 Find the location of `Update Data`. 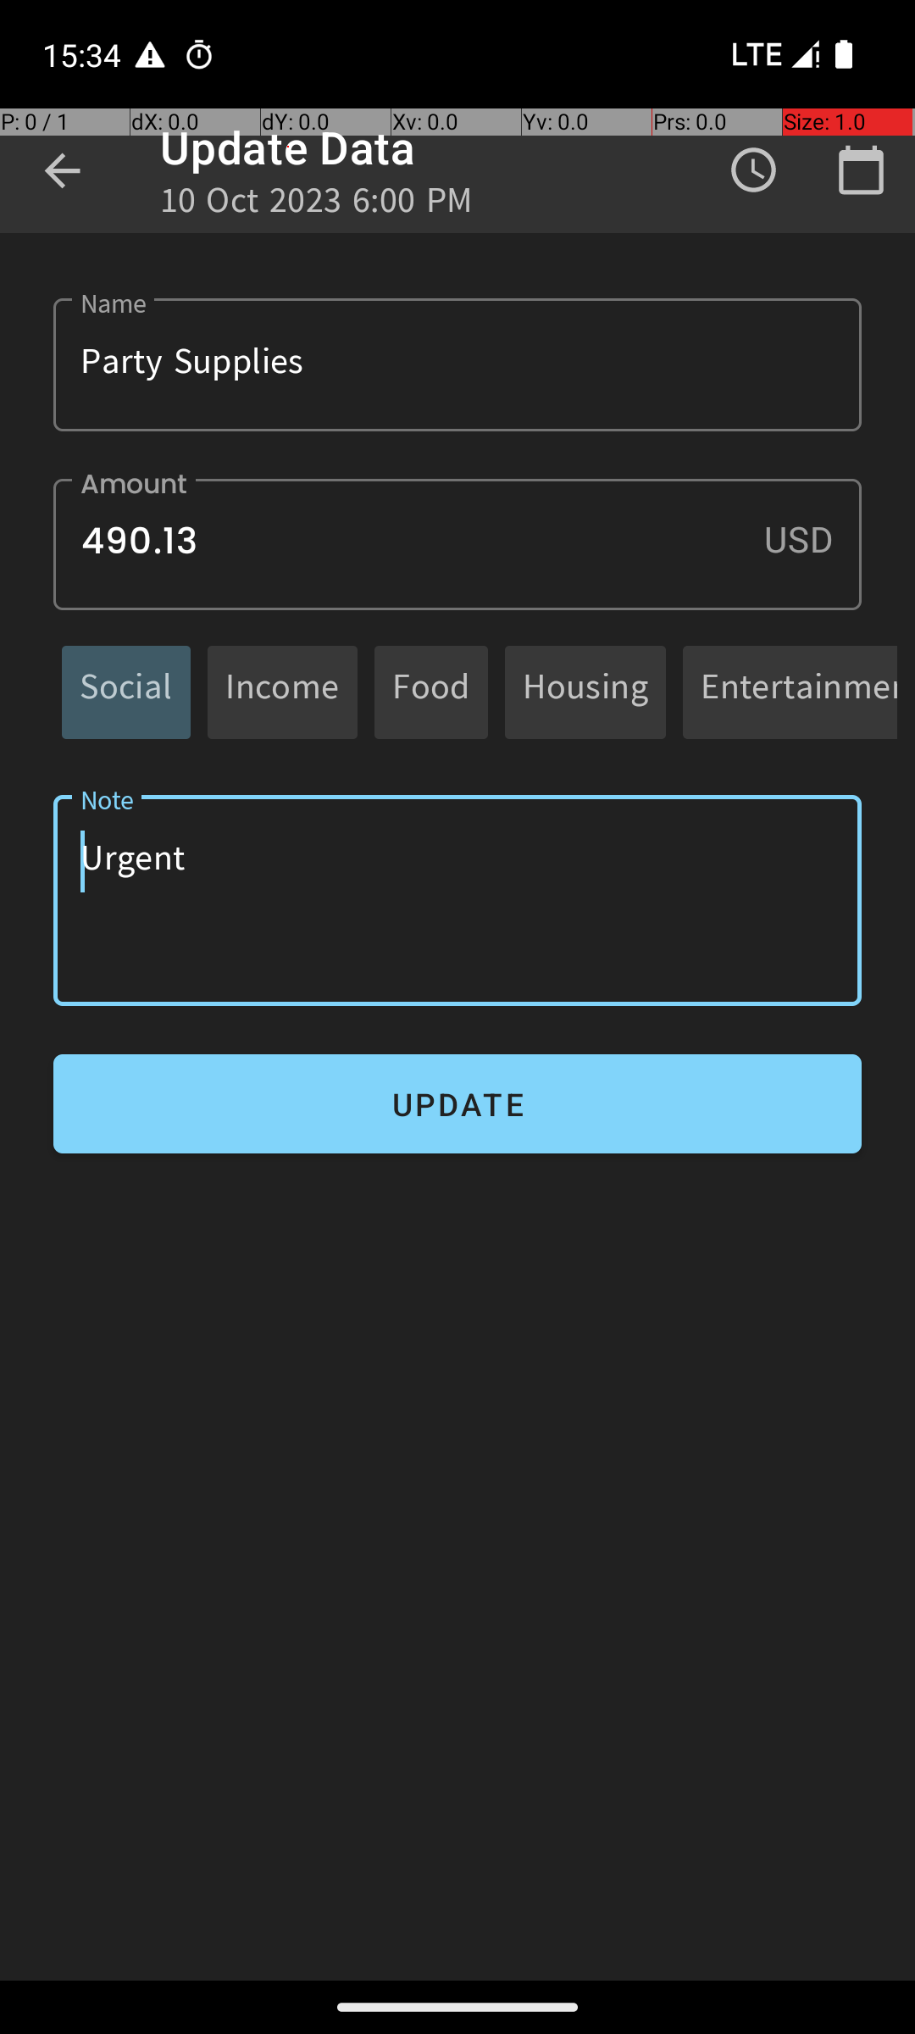

Update Data is located at coordinates (288, 147).